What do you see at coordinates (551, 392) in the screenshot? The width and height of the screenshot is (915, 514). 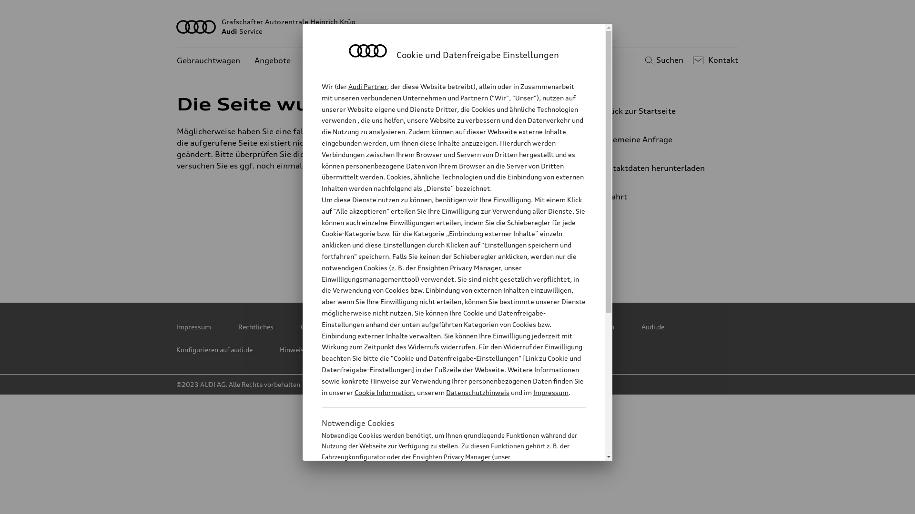 I see `Impressum` at bounding box center [551, 392].